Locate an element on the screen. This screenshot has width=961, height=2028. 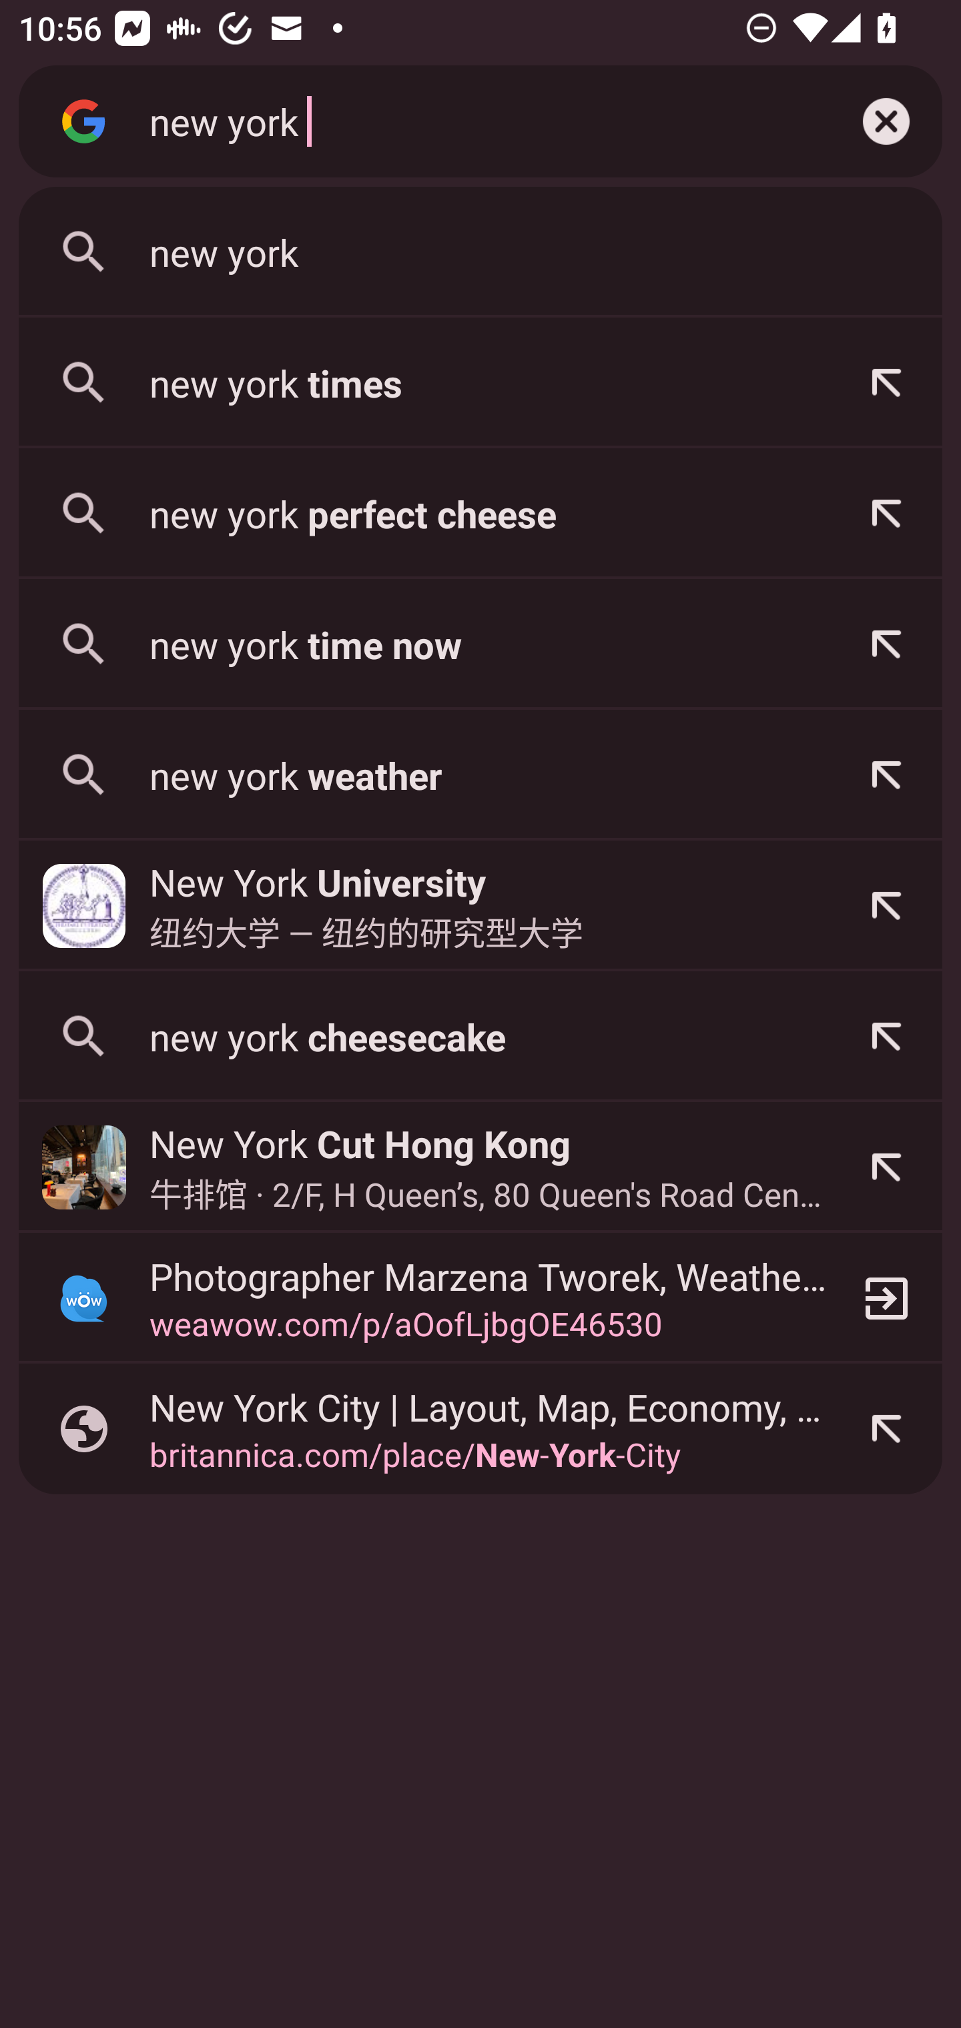
Refine: new york times is located at coordinates (886, 383).